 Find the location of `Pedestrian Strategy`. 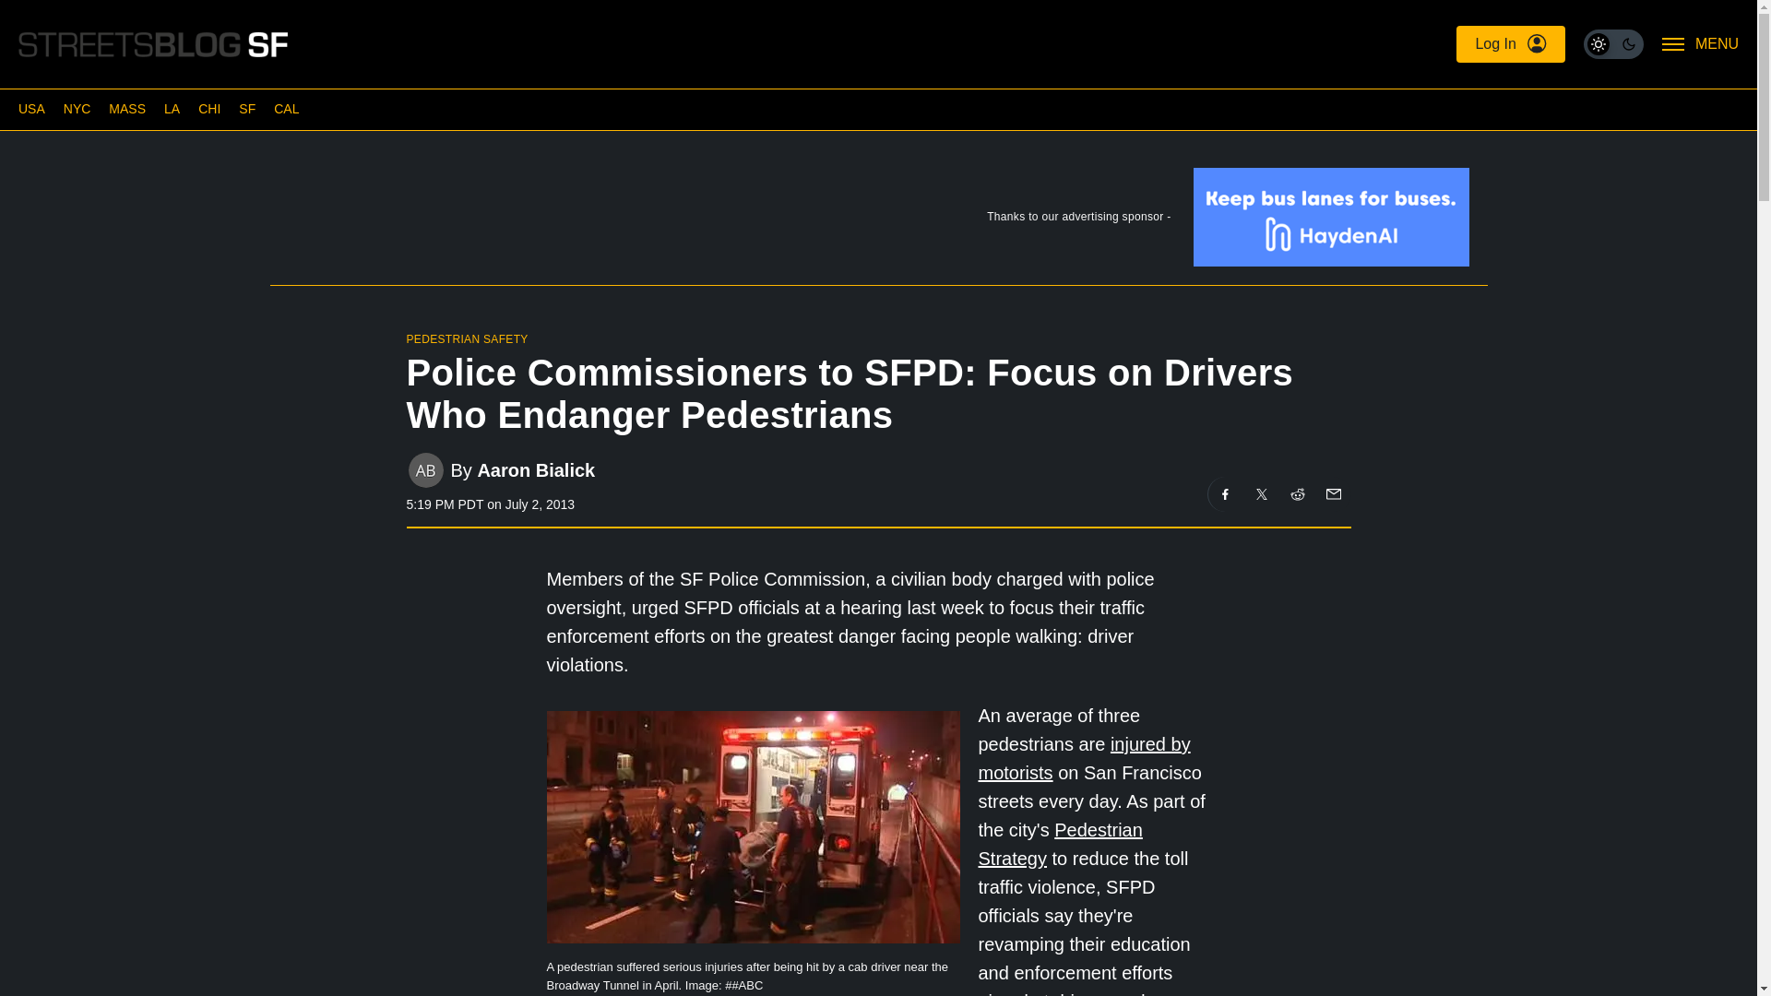

Pedestrian Strategy is located at coordinates (1059, 843).